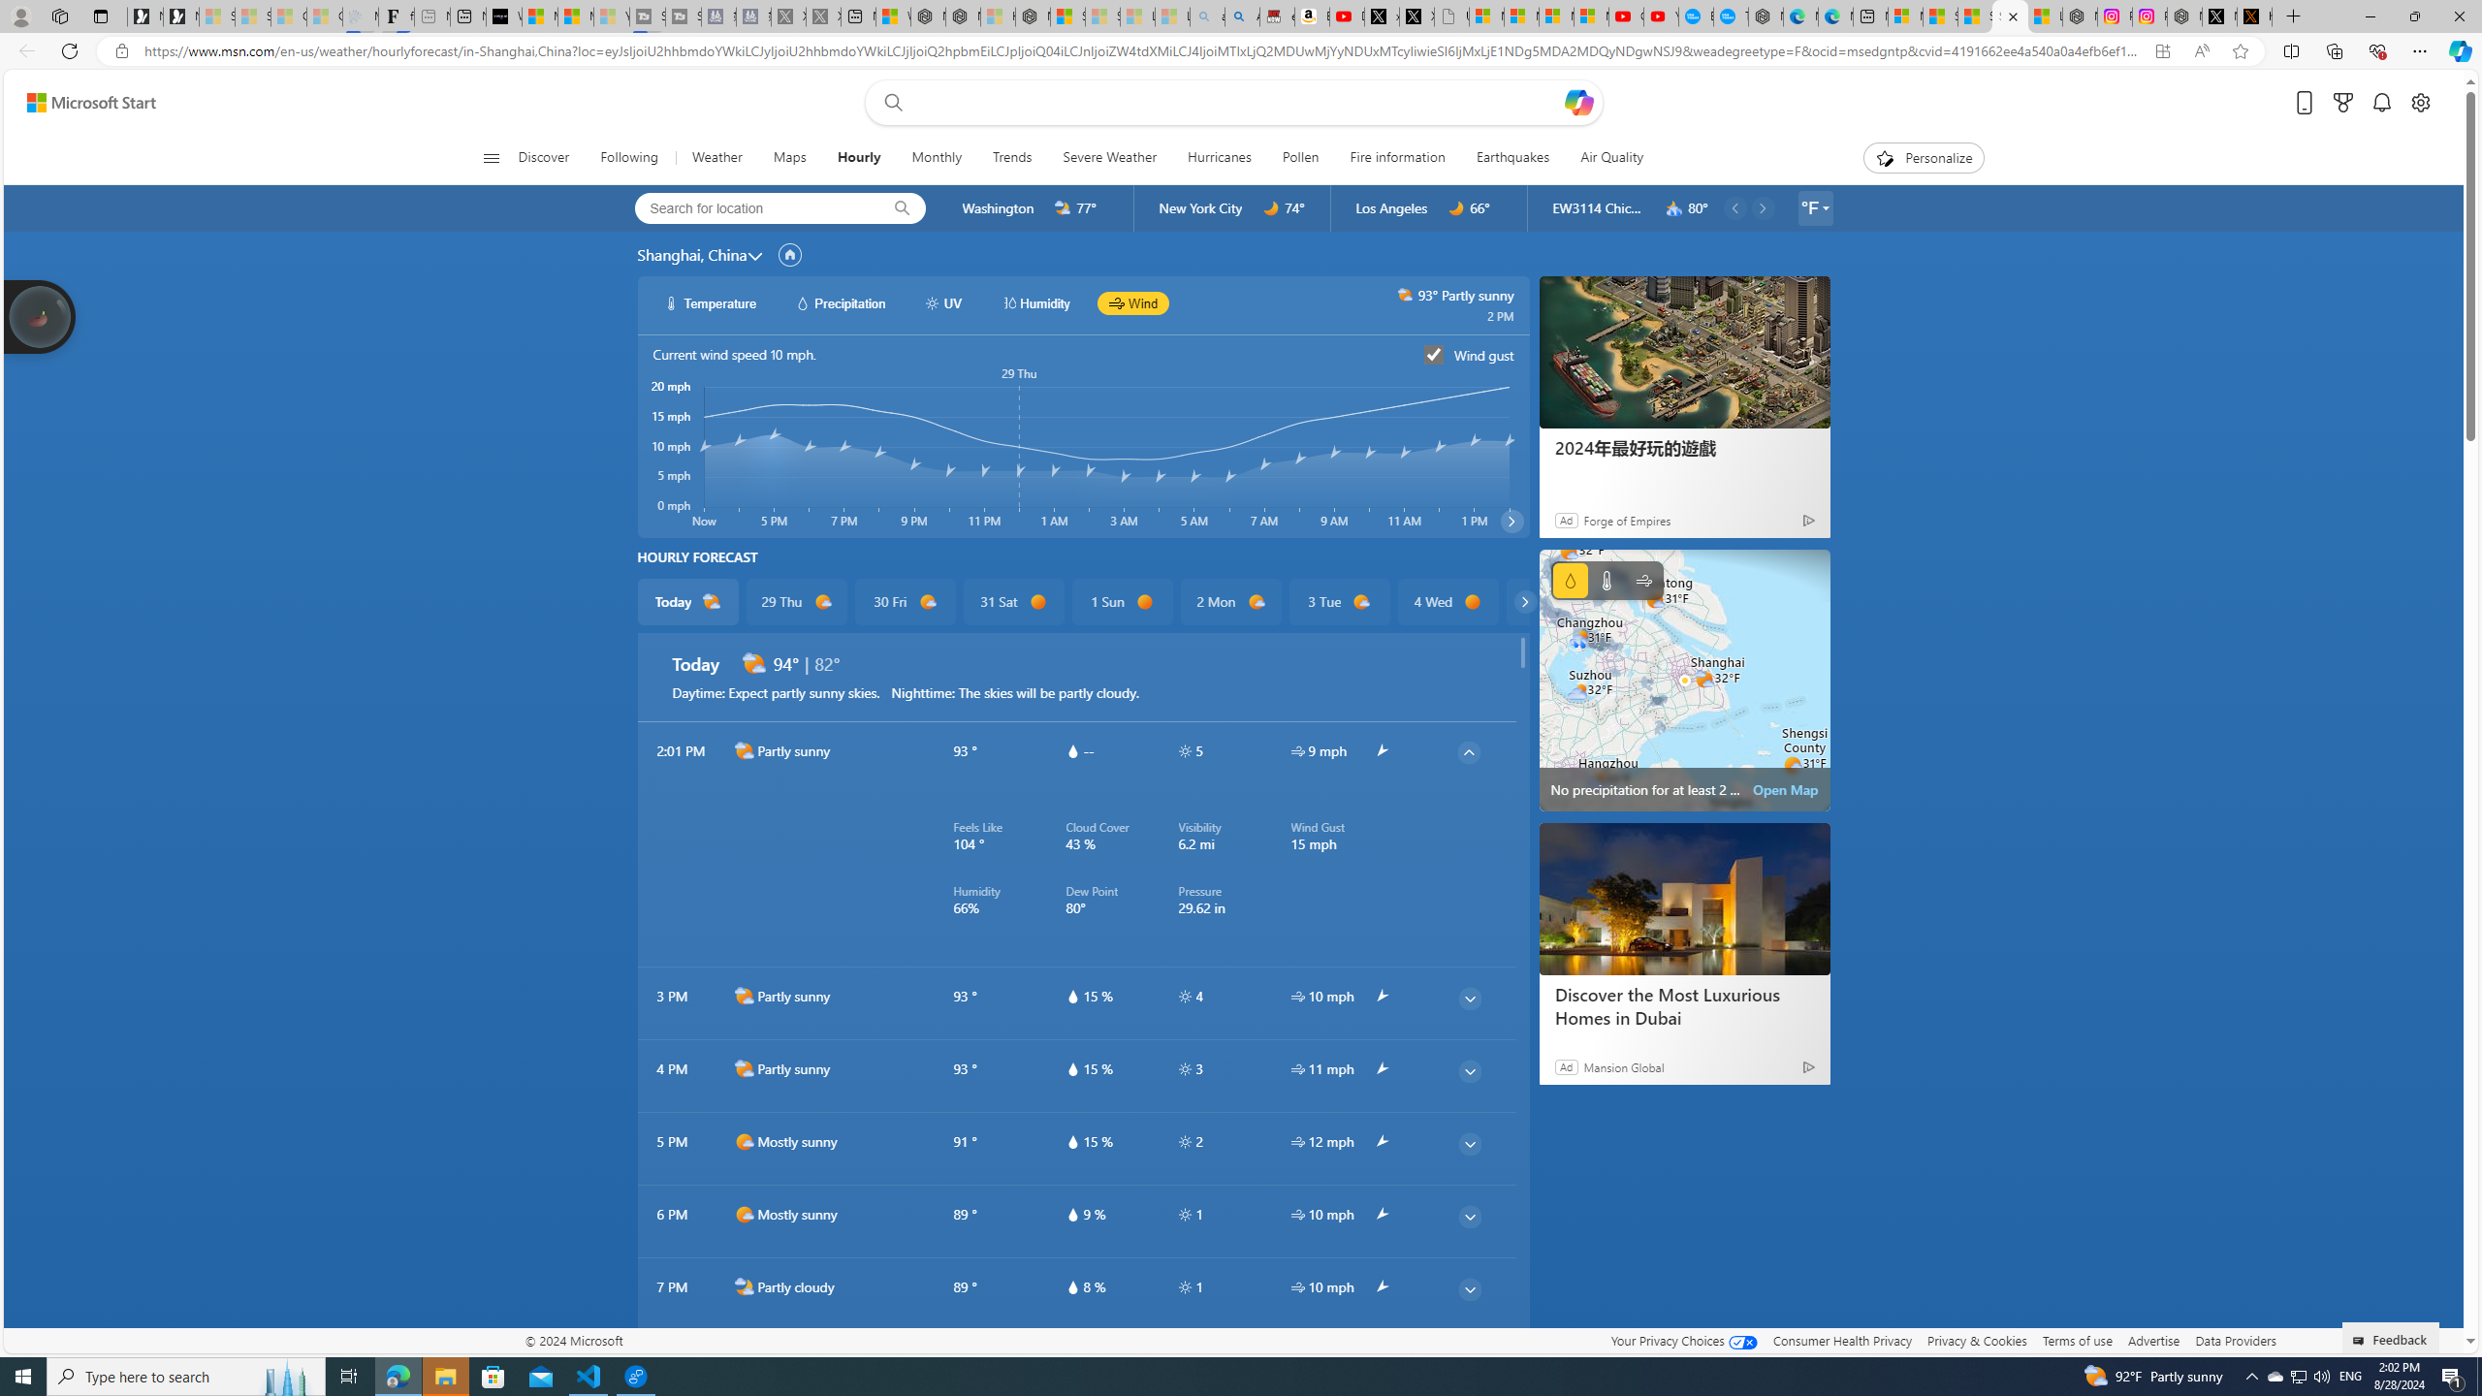 The image size is (2482, 1396). What do you see at coordinates (1685, 681) in the screenshot?
I see `Class: miniMapRadarSVGView-DS-EntryPoint1-1` at bounding box center [1685, 681].